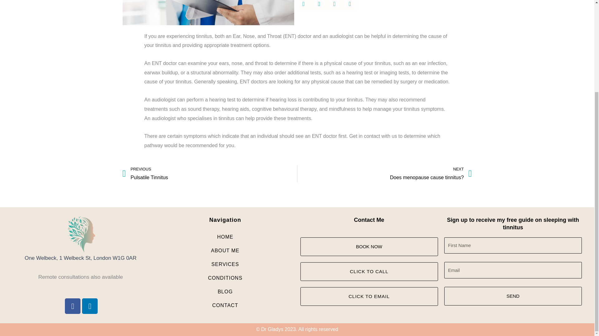  Describe the element at coordinates (225, 251) in the screenshot. I see `ABOUT ME` at that location.